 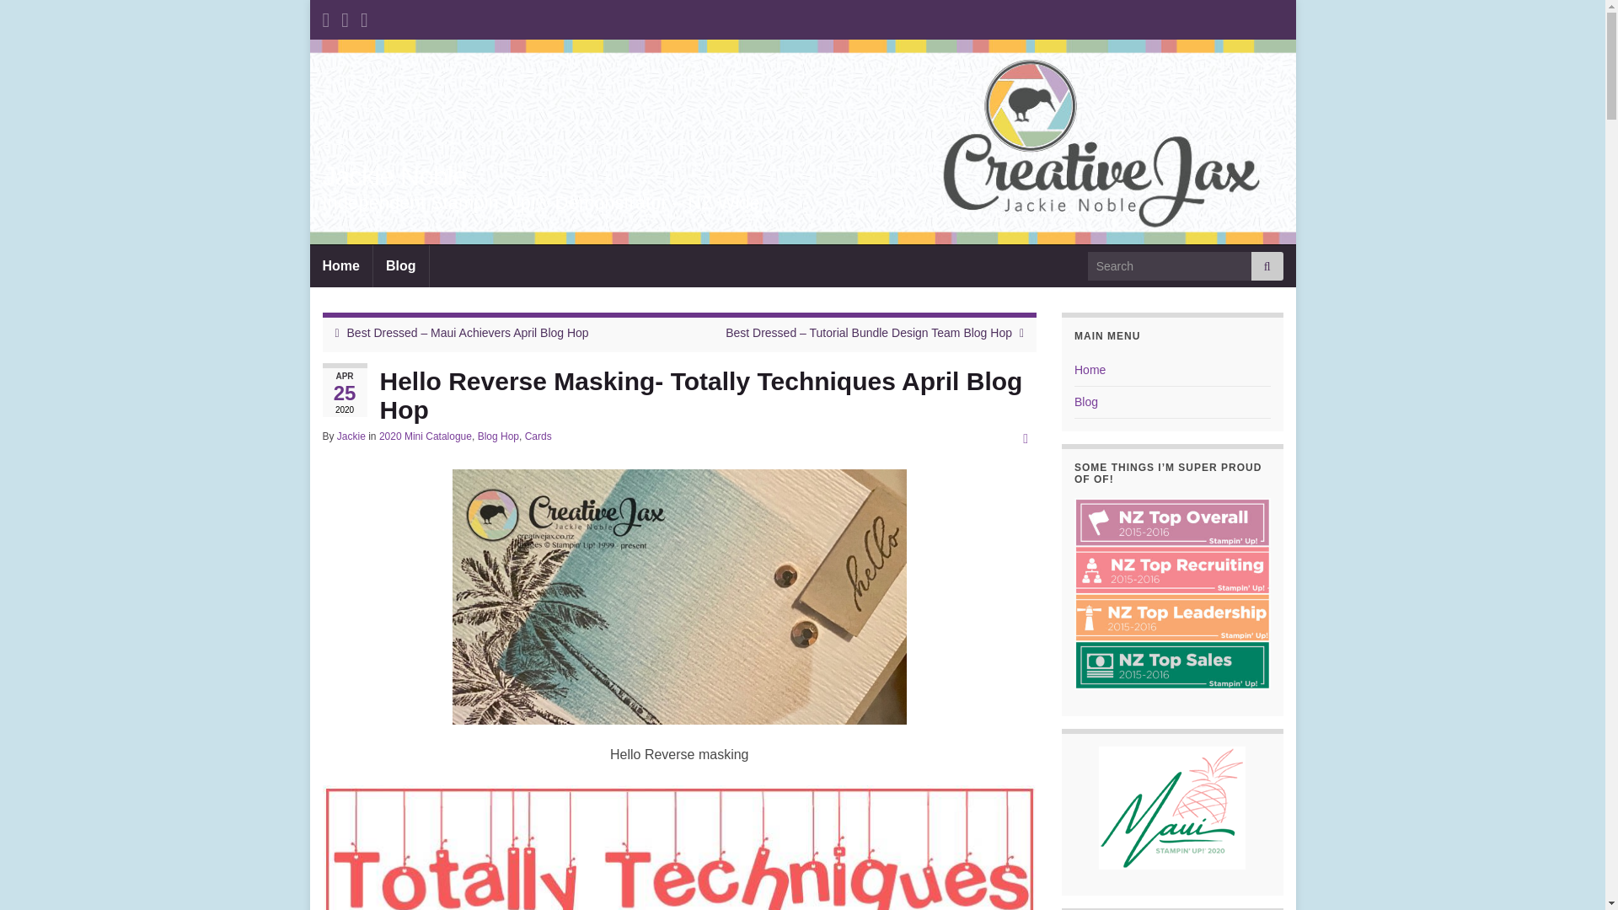 I want to click on Home, so click(x=340, y=266).